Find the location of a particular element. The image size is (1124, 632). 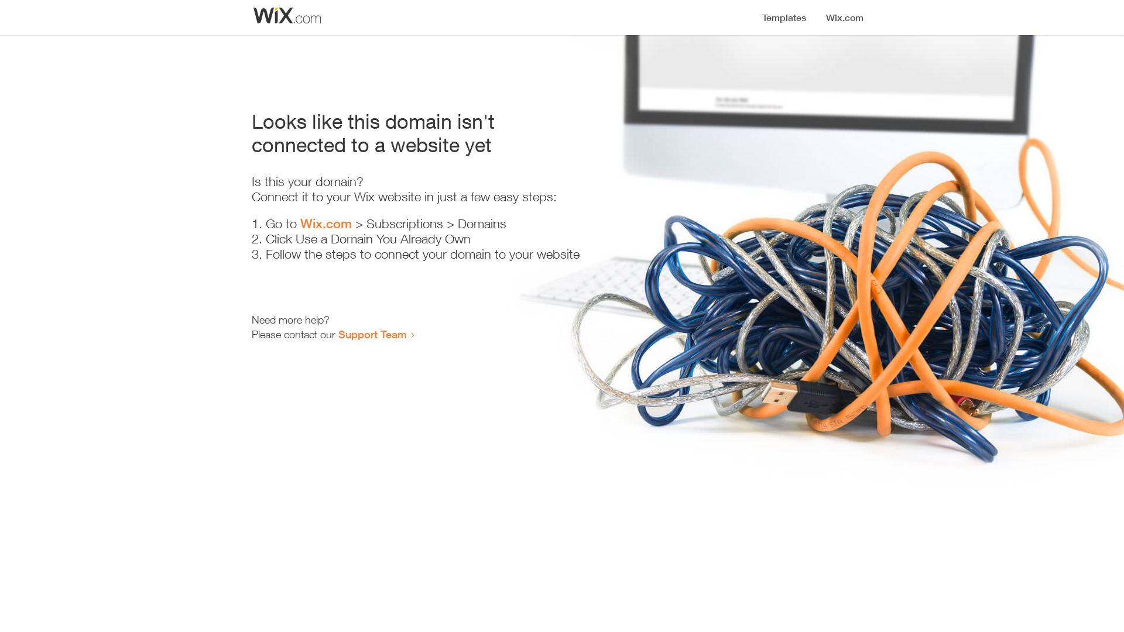

Support Team is located at coordinates (372, 334).